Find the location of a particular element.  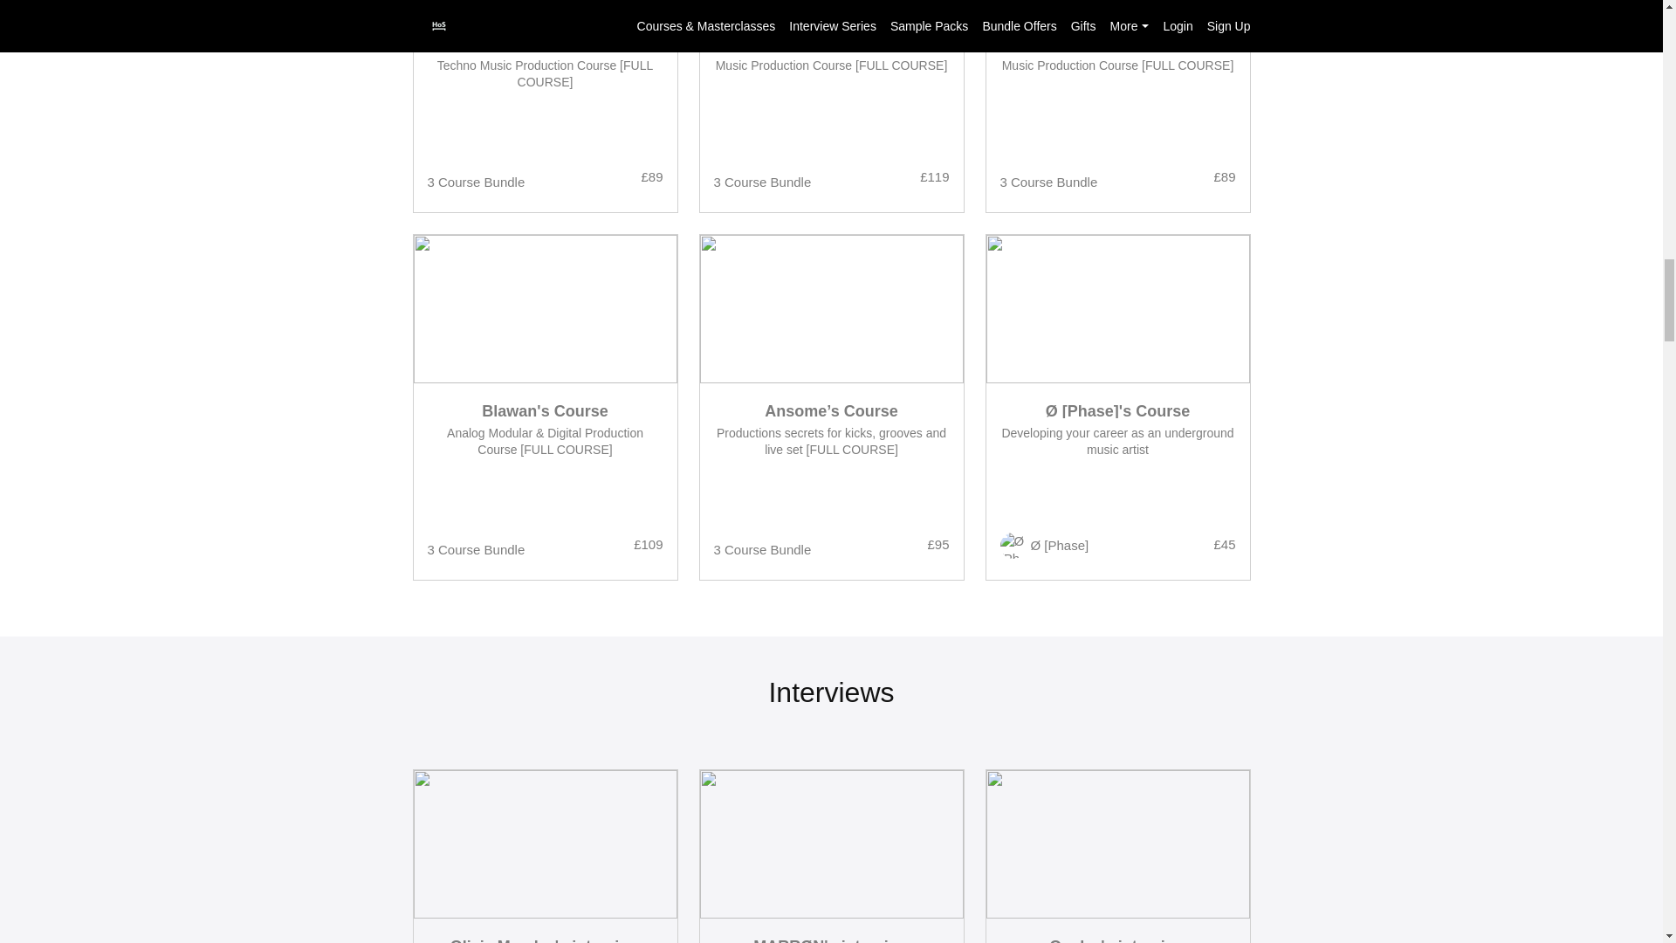

Temudo's Course is located at coordinates (545, 411).